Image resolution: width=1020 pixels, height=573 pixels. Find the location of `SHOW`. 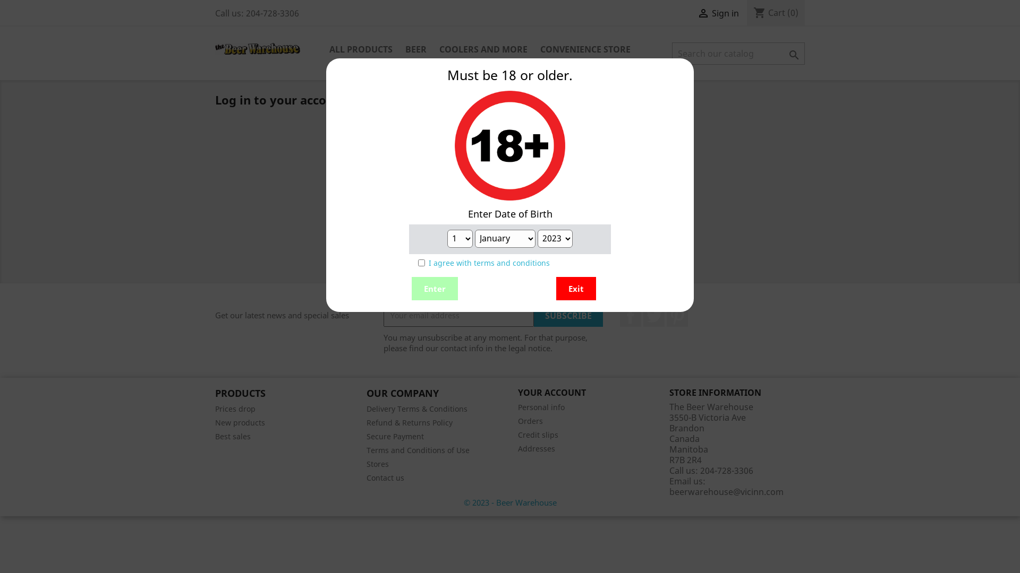

SHOW is located at coordinates (569, 175).